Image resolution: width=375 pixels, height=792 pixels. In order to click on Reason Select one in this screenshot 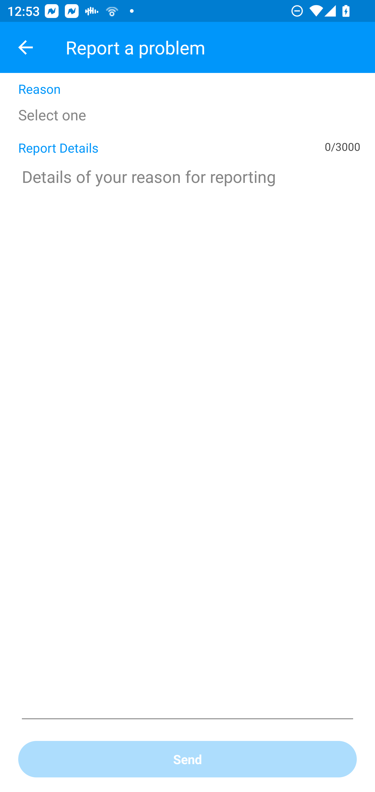, I will do `click(187, 102)`.